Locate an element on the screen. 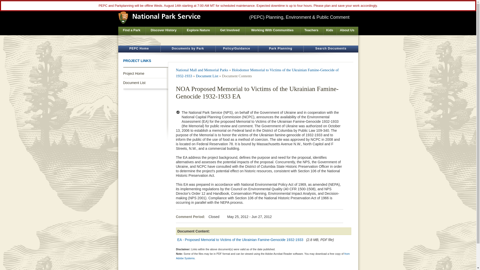 The height and width of the screenshot is (270, 480). Kids is located at coordinates (329, 31).